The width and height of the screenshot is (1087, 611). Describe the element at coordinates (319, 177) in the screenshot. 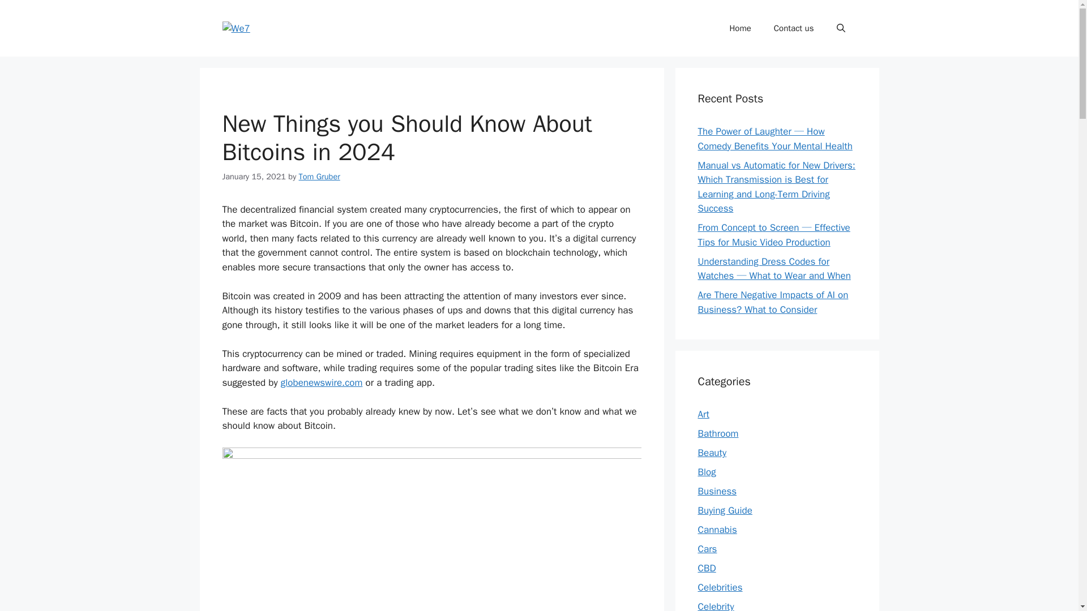

I see `Tom Gruber` at that location.